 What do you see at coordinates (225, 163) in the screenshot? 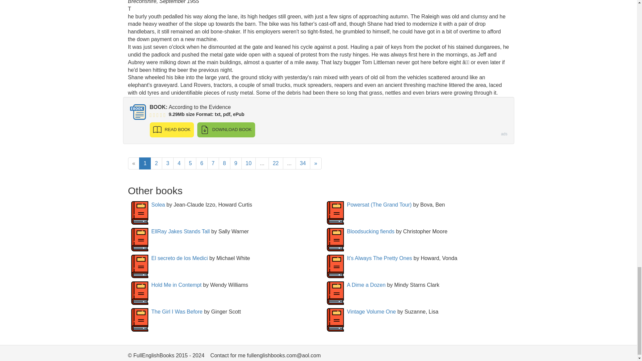
I see `8` at bounding box center [225, 163].